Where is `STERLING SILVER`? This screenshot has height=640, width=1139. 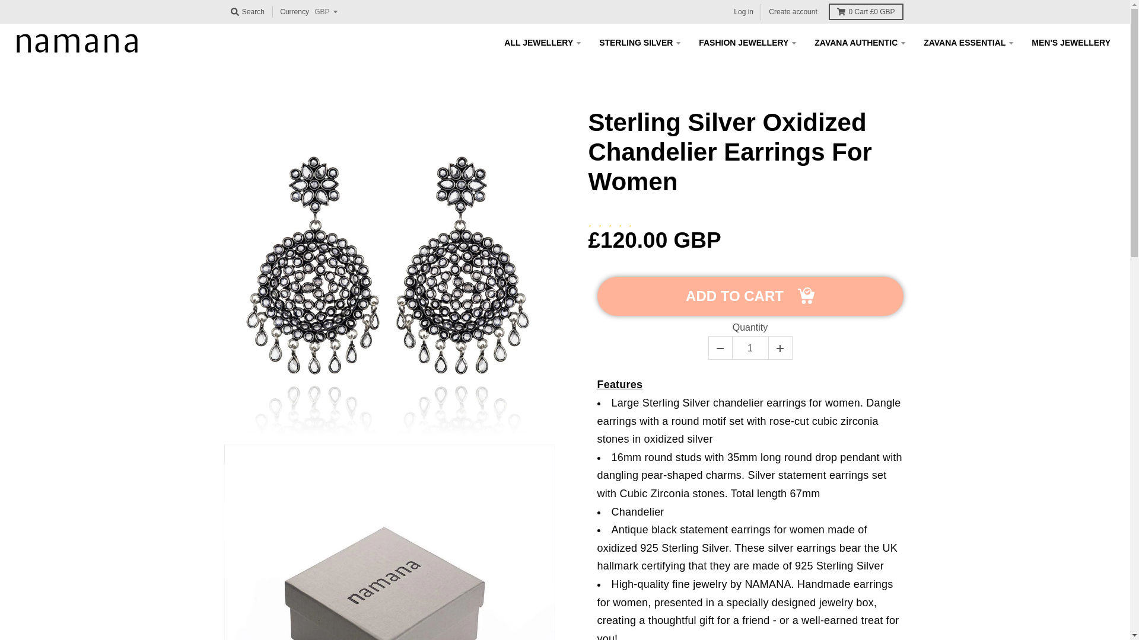 STERLING SILVER is located at coordinates (640, 43).